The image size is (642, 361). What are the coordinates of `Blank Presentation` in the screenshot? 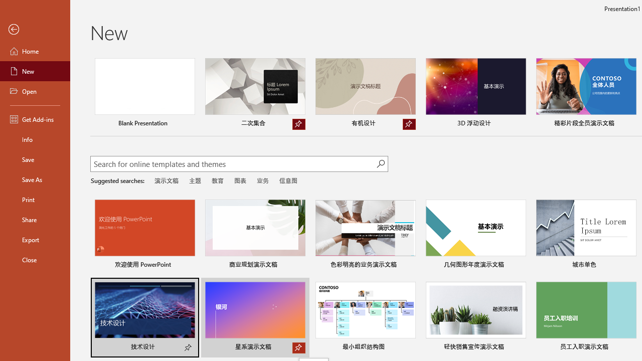 It's located at (144, 94).